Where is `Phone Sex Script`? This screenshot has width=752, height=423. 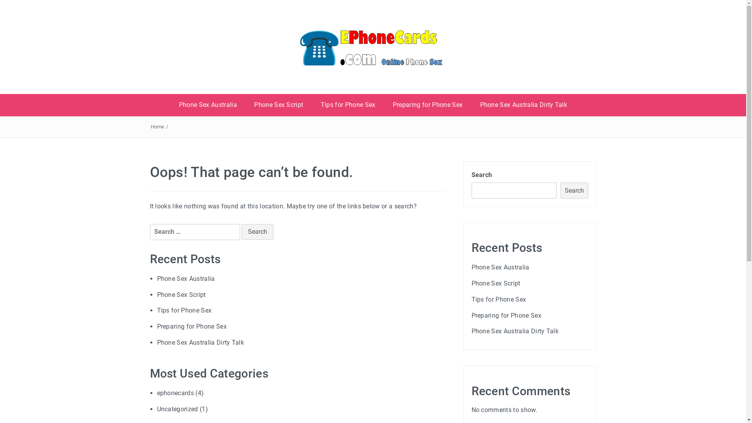
Phone Sex Script is located at coordinates (279, 105).